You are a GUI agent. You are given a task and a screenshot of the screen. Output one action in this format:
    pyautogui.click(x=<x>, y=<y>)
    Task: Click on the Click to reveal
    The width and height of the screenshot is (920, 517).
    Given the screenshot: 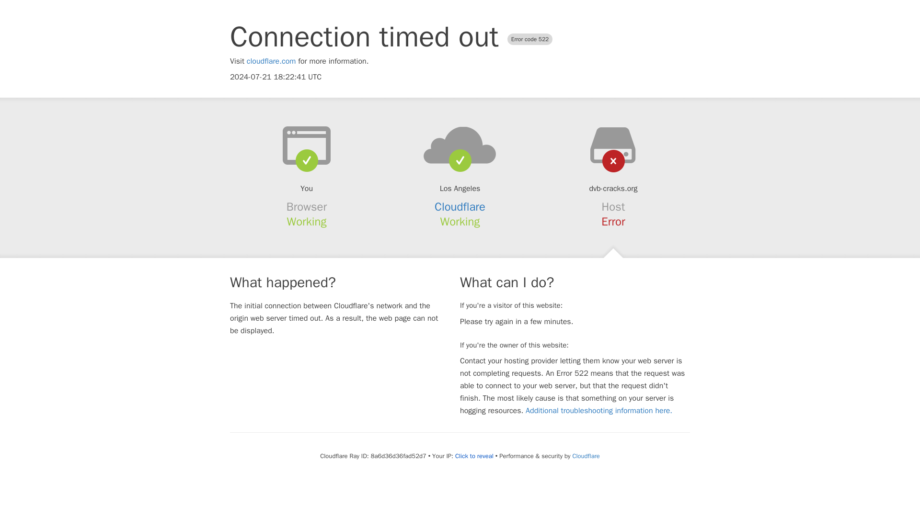 What is the action you would take?
    pyautogui.click(x=474, y=456)
    